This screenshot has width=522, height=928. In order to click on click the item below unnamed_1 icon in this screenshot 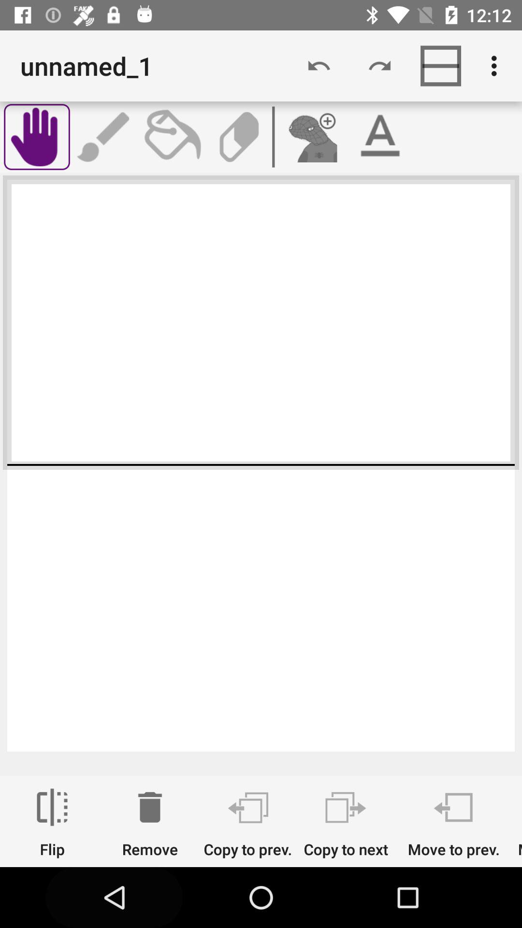, I will do `click(104, 137)`.